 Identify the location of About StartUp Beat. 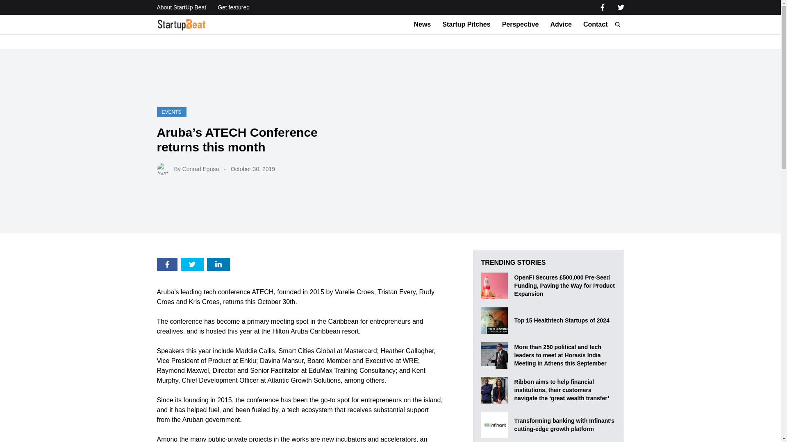
(181, 7).